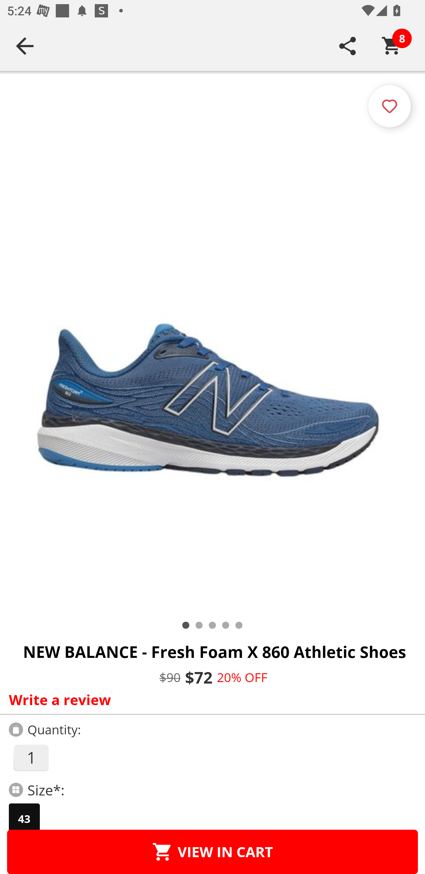 The width and height of the screenshot is (425, 874). Describe the element at coordinates (210, 699) in the screenshot. I see `Write a review` at that location.